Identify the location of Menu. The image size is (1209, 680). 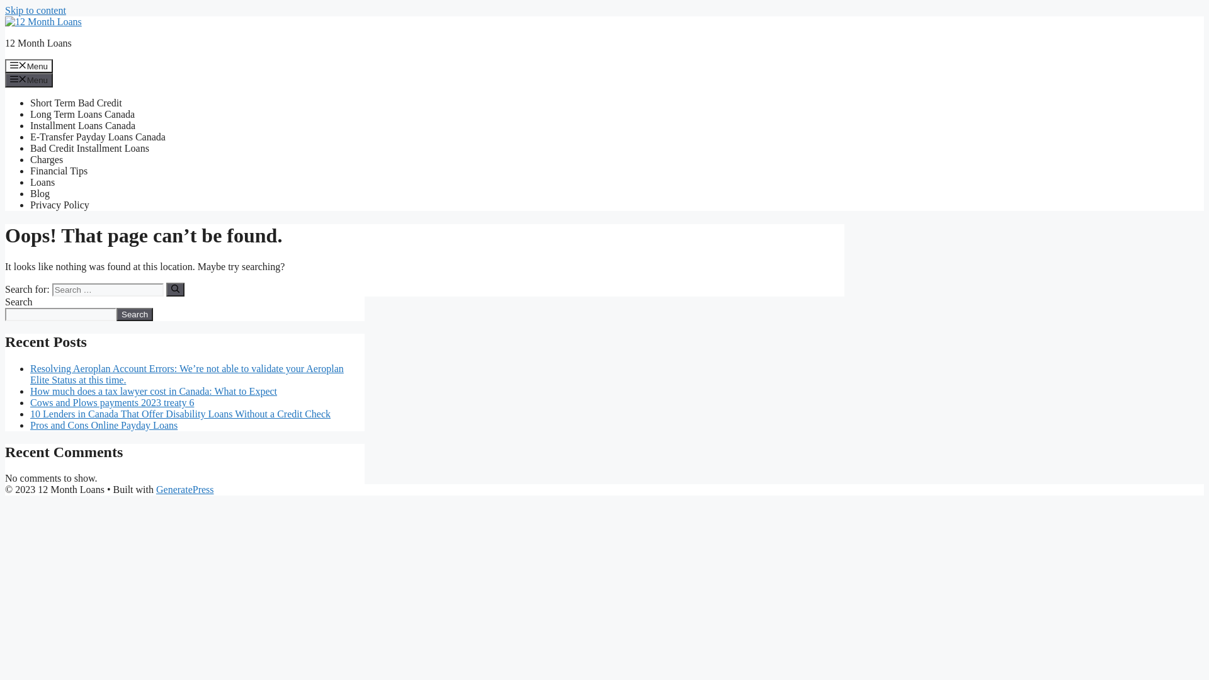
(29, 80).